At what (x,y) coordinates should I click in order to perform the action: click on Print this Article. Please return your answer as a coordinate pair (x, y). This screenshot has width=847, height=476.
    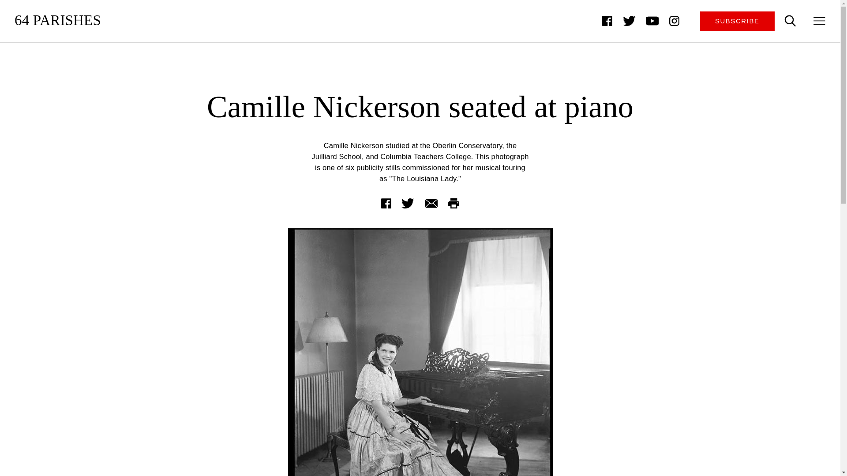
    Looking at the image, I should click on (453, 203).